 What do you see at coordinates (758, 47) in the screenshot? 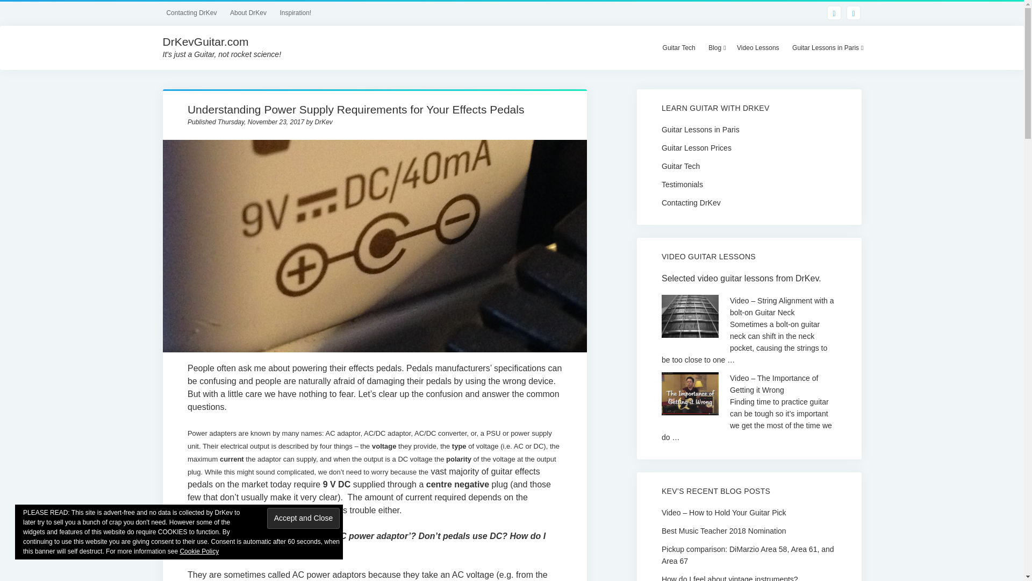
I see `Video Lessons` at bounding box center [758, 47].